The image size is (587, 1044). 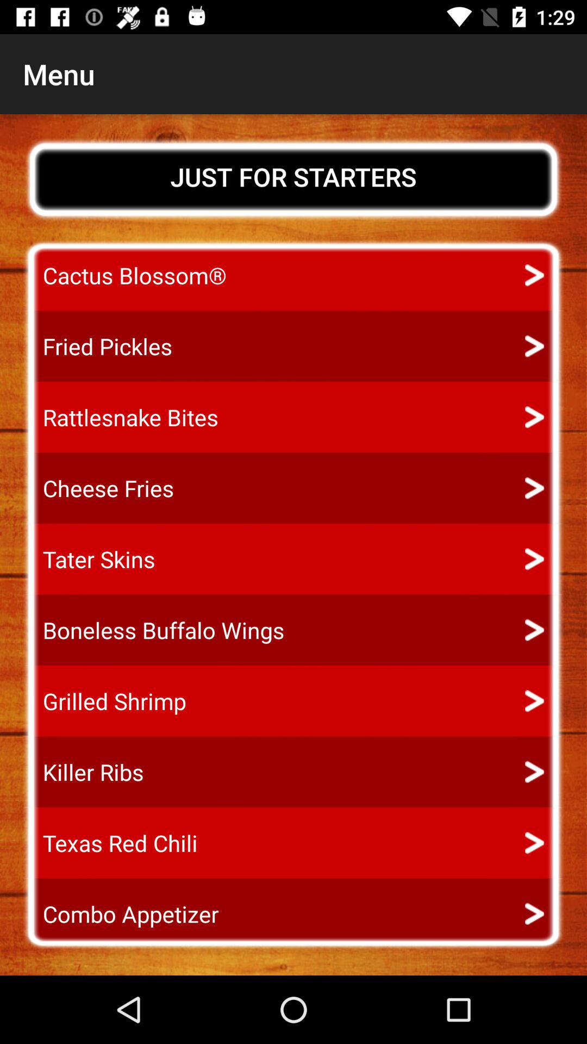 I want to click on turn on app above the rattlesnake bites icon, so click(x=98, y=346).